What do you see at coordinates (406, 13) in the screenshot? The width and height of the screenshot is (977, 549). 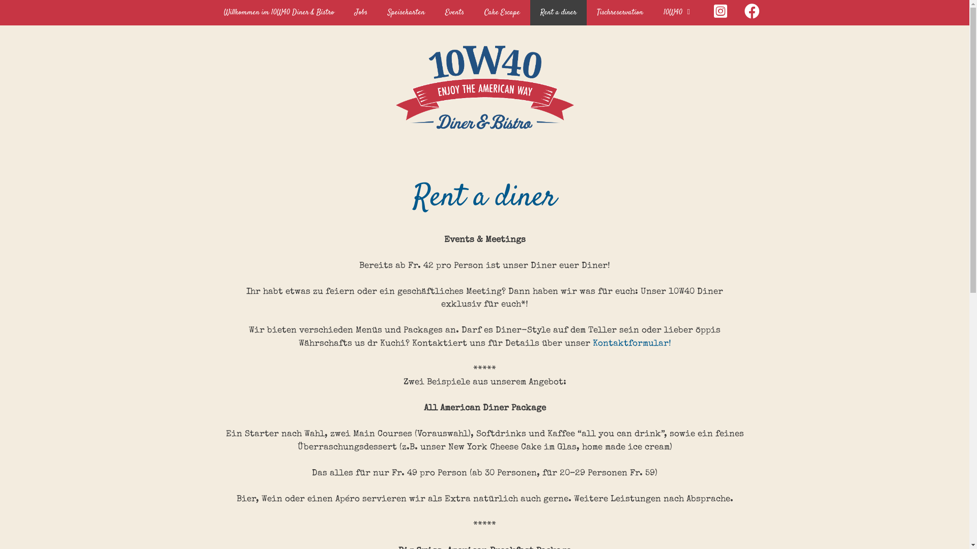 I see `Speisekarten` at bounding box center [406, 13].